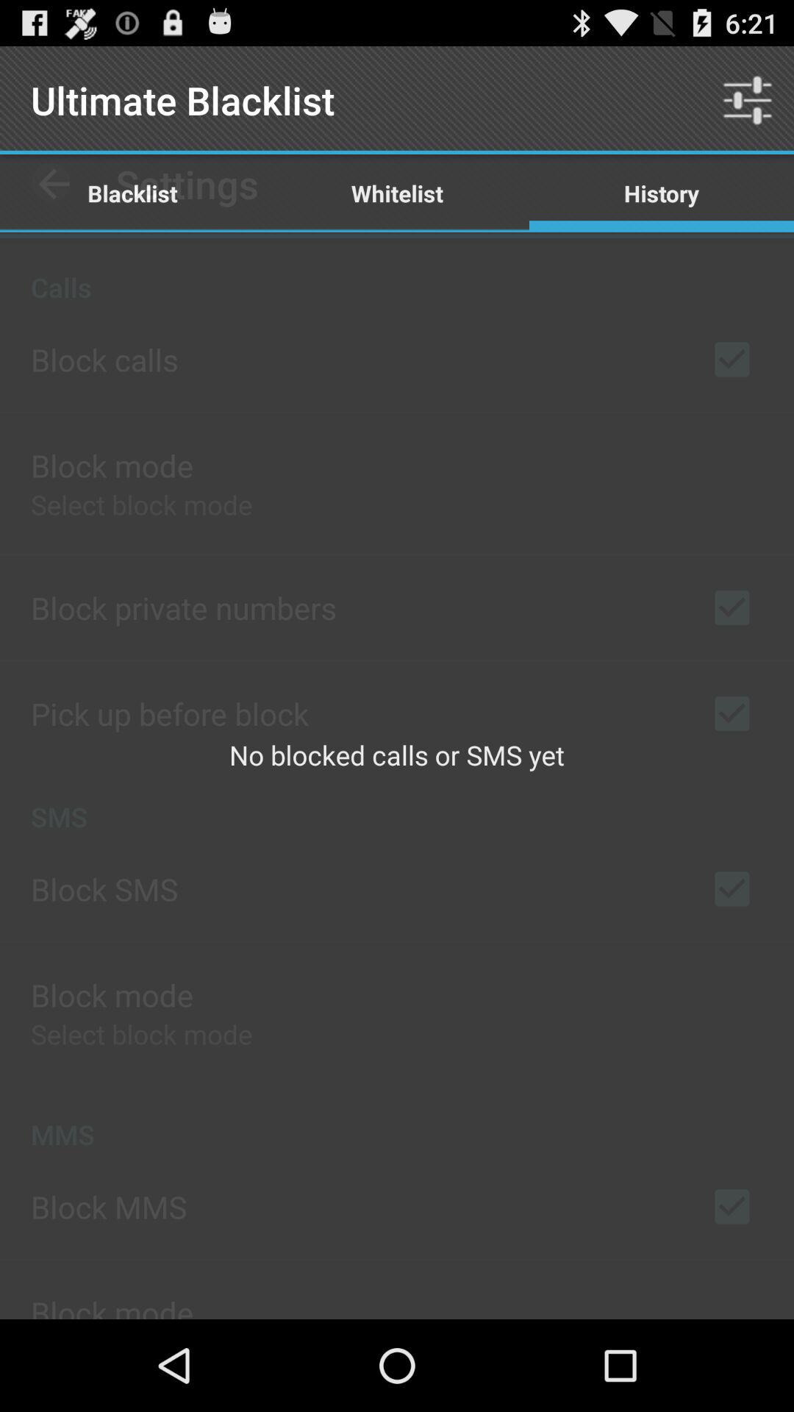 The image size is (794, 1412). I want to click on tap the item next to blacklist item, so click(397, 193).